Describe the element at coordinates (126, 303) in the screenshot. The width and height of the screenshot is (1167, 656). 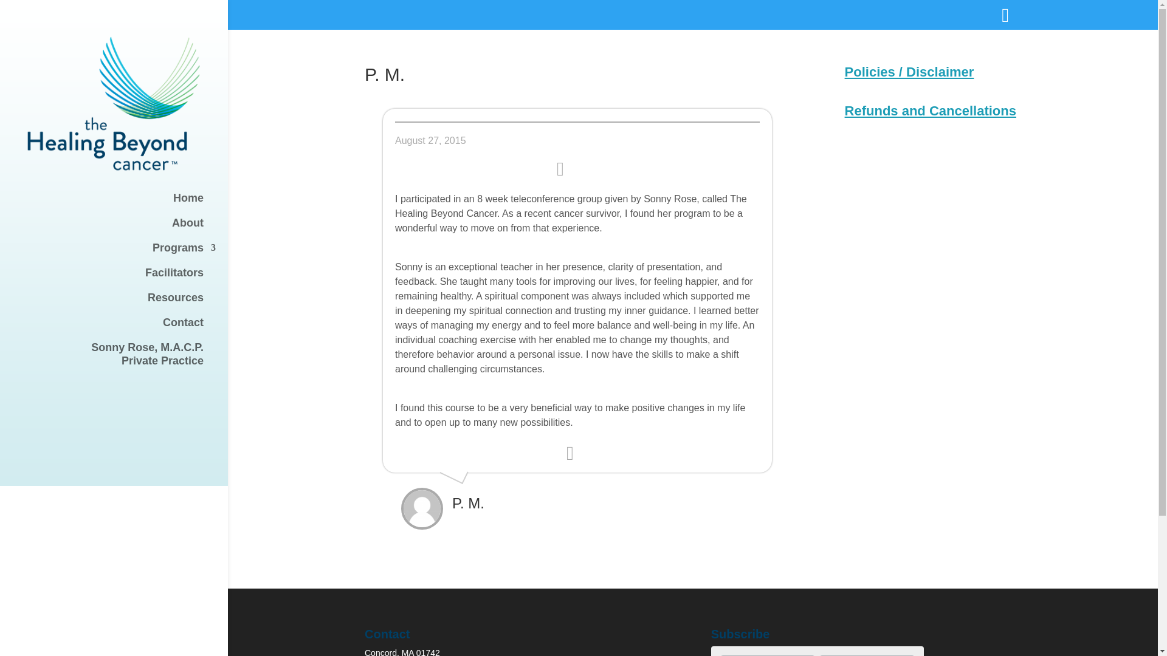
I see `Contact` at that location.